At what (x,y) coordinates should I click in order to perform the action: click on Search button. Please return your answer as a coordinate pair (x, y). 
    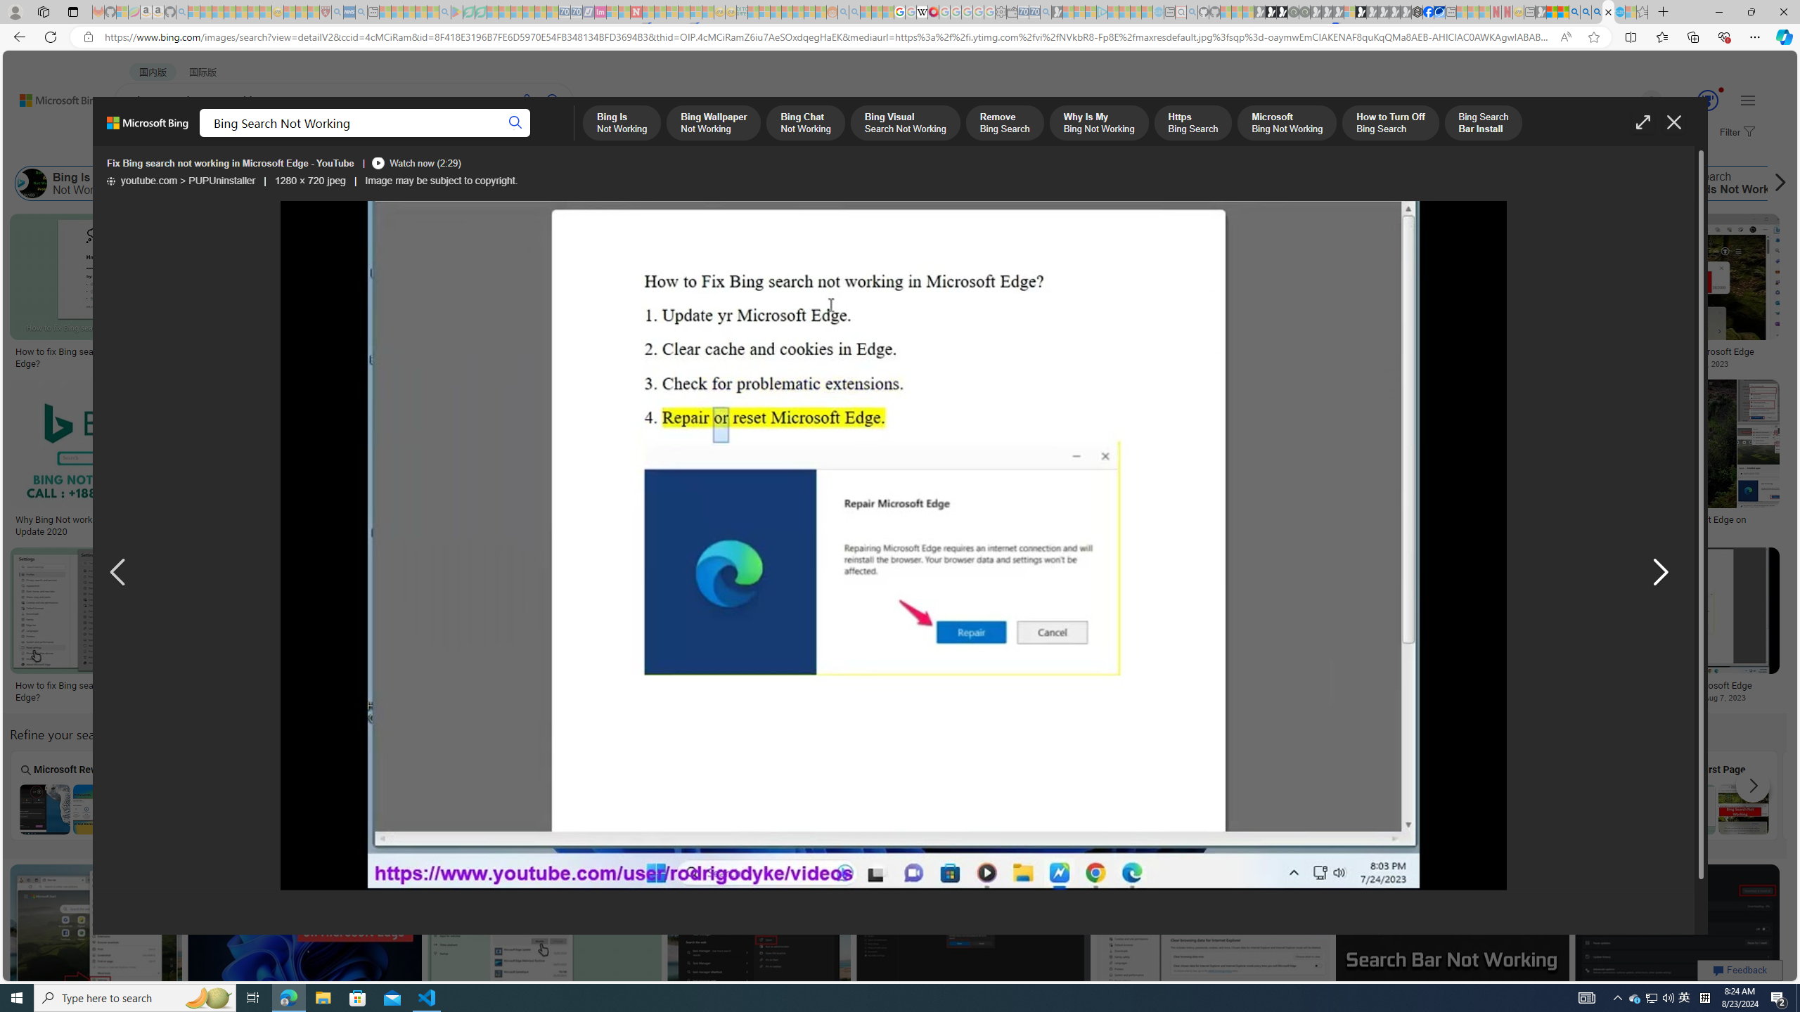
    Looking at the image, I should click on (516, 123).